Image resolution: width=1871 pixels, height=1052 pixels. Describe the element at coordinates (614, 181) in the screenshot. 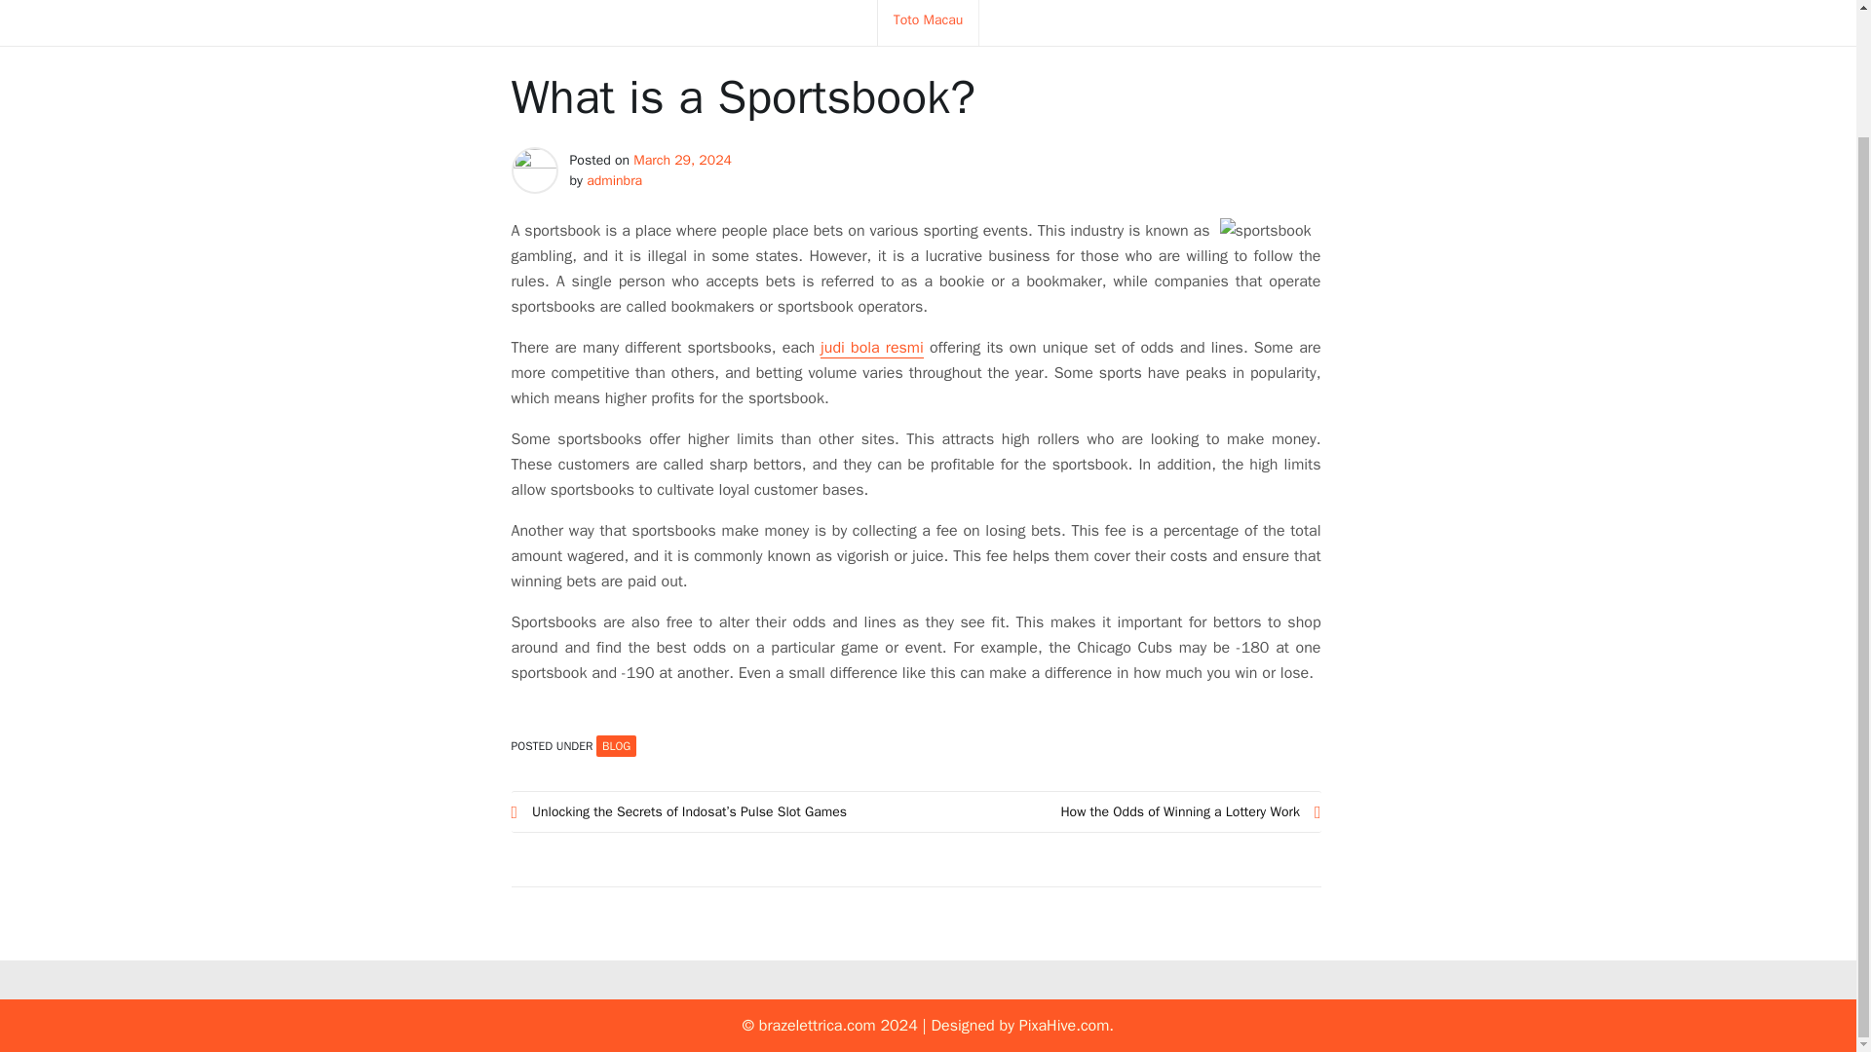

I see `adminbra` at that location.